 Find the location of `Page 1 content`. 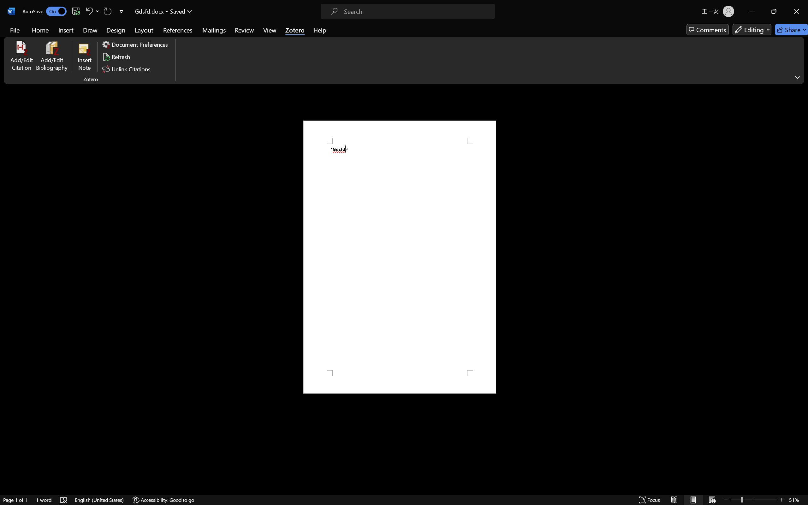

Page 1 content is located at coordinates (400, 257).